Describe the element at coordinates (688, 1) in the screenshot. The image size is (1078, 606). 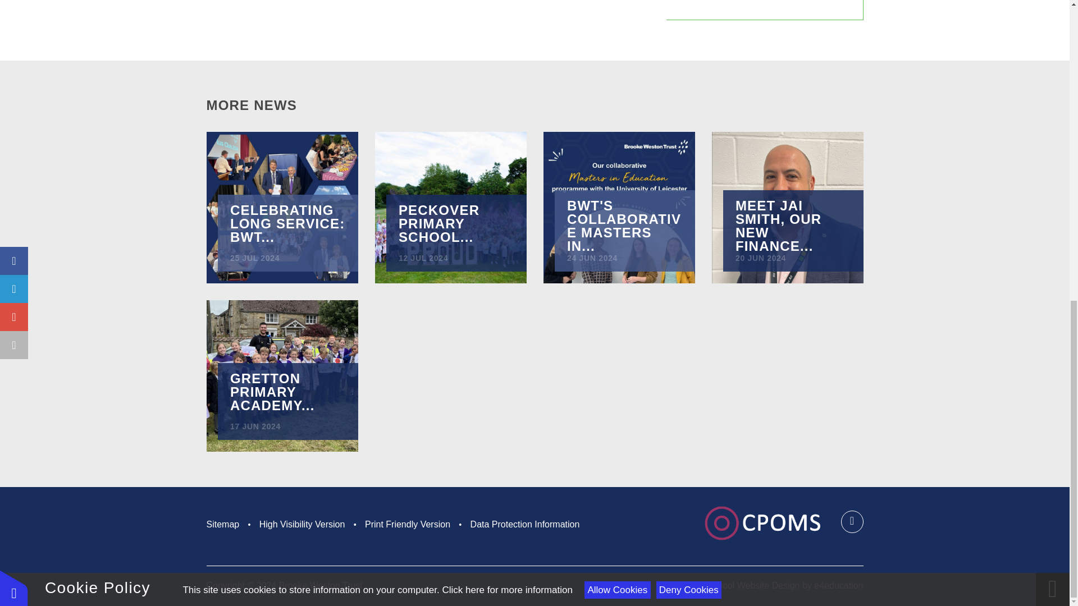
I see `Deny Cookies` at that location.